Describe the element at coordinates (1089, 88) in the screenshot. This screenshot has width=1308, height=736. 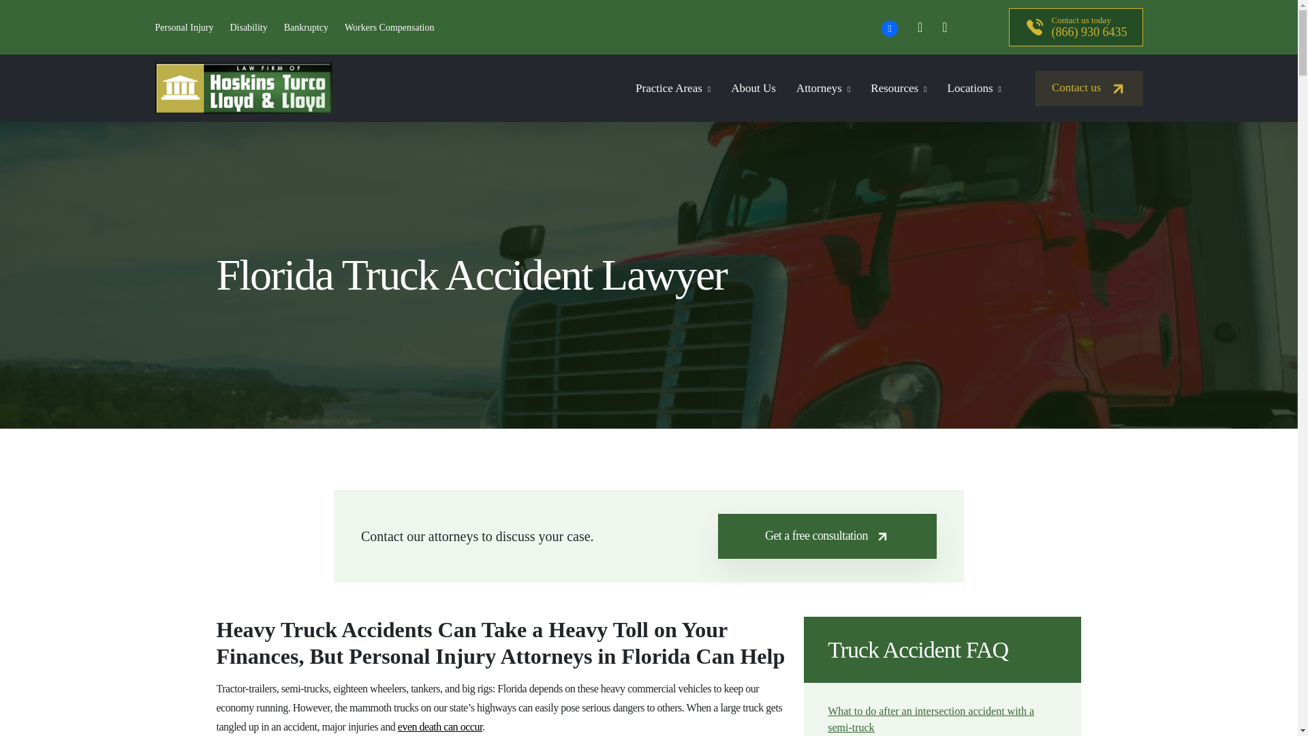
I see `Contact us` at that location.